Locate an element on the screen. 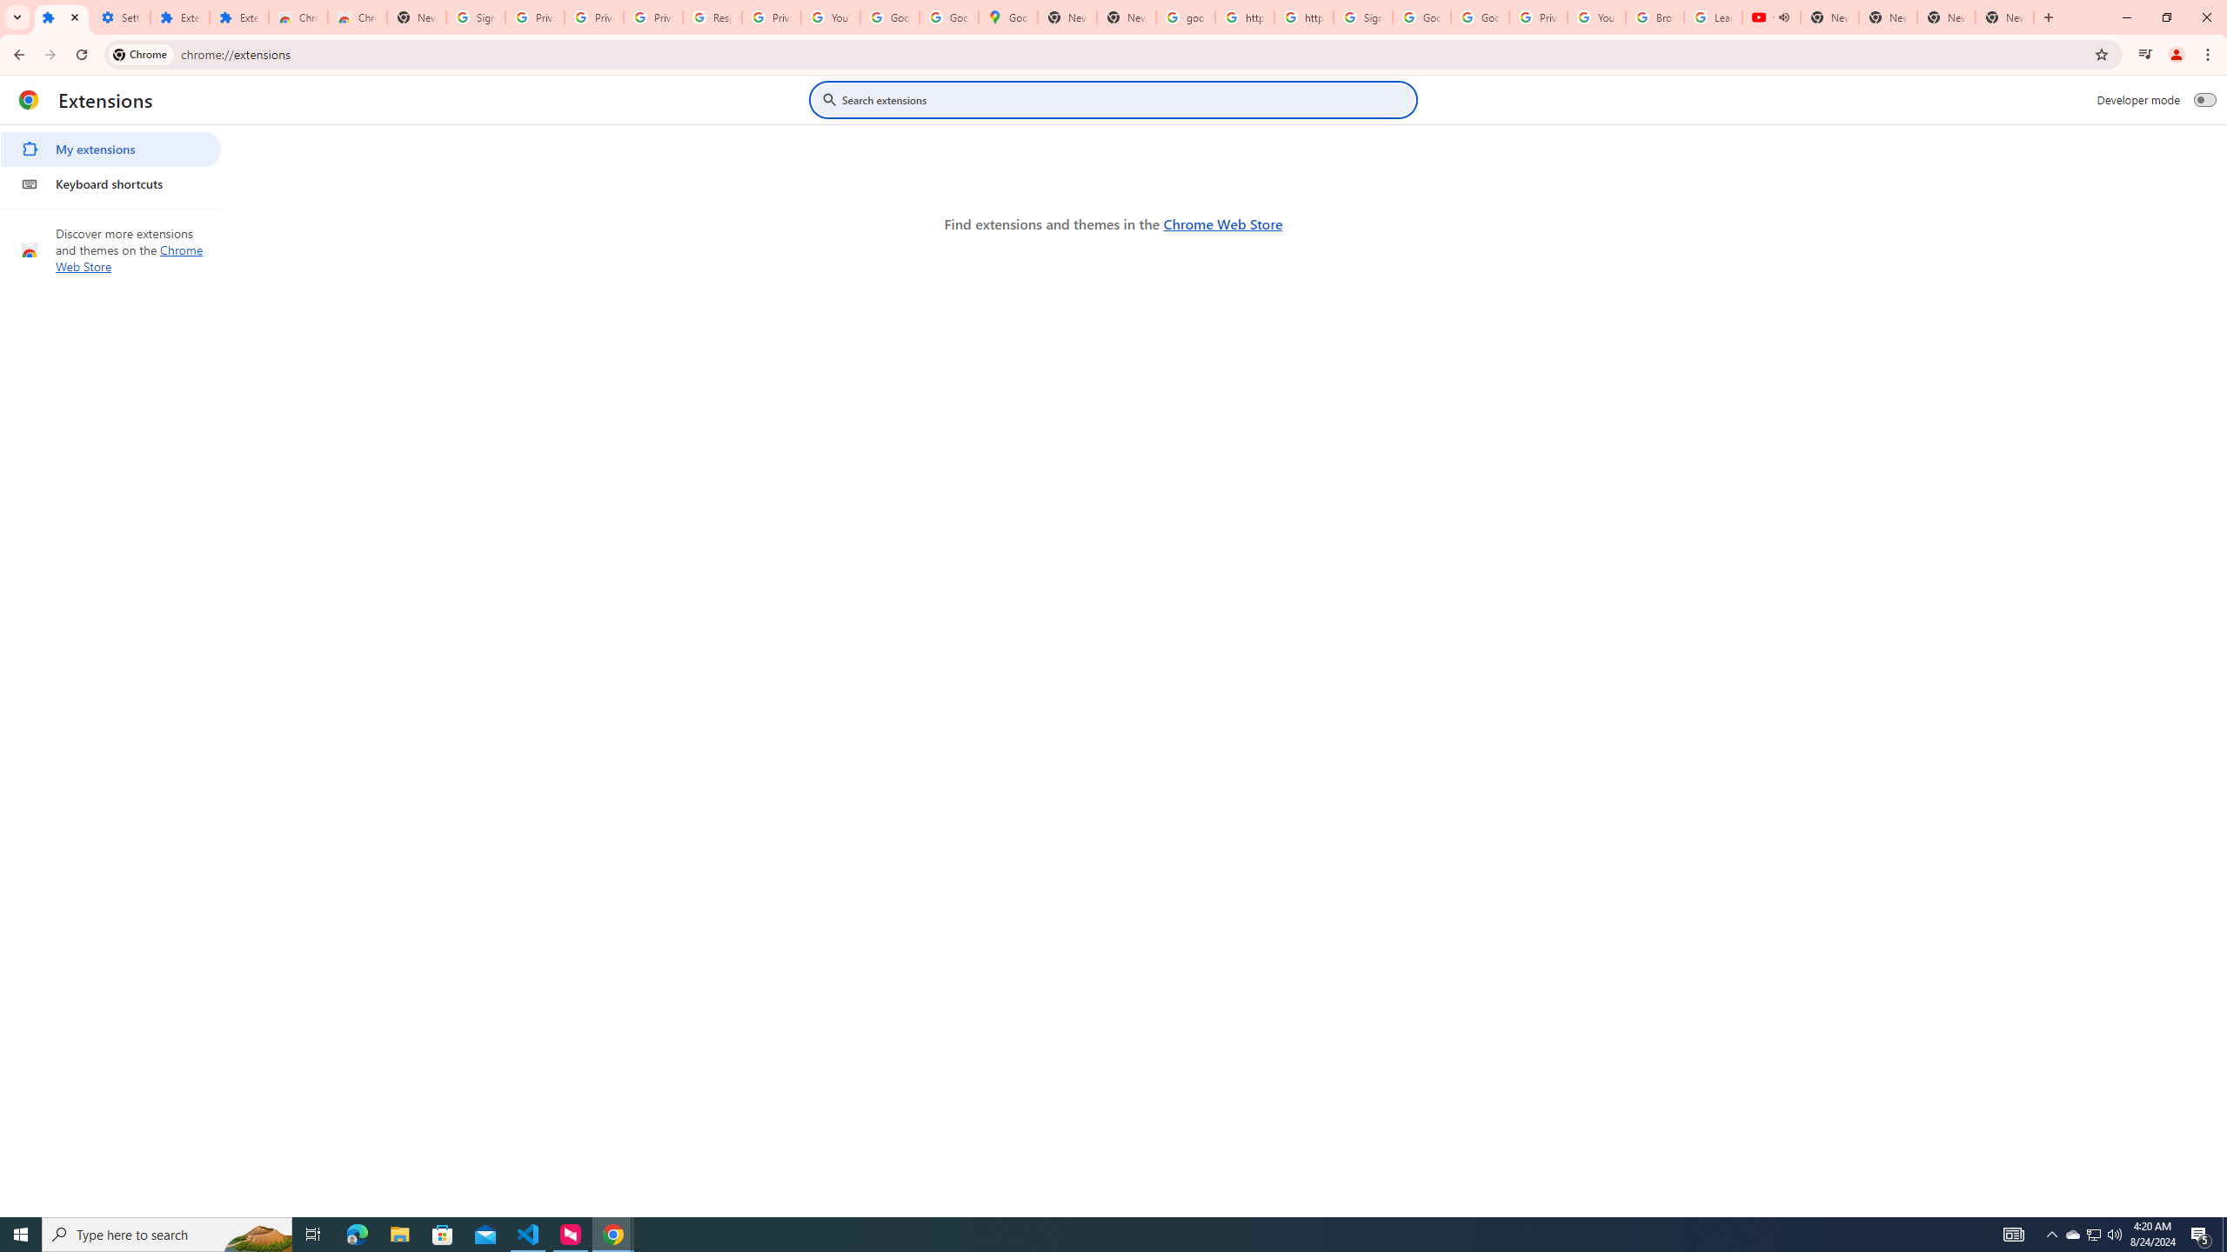 The width and height of the screenshot is (2227, 1252). YouTube is located at coordinates (1597, 17).